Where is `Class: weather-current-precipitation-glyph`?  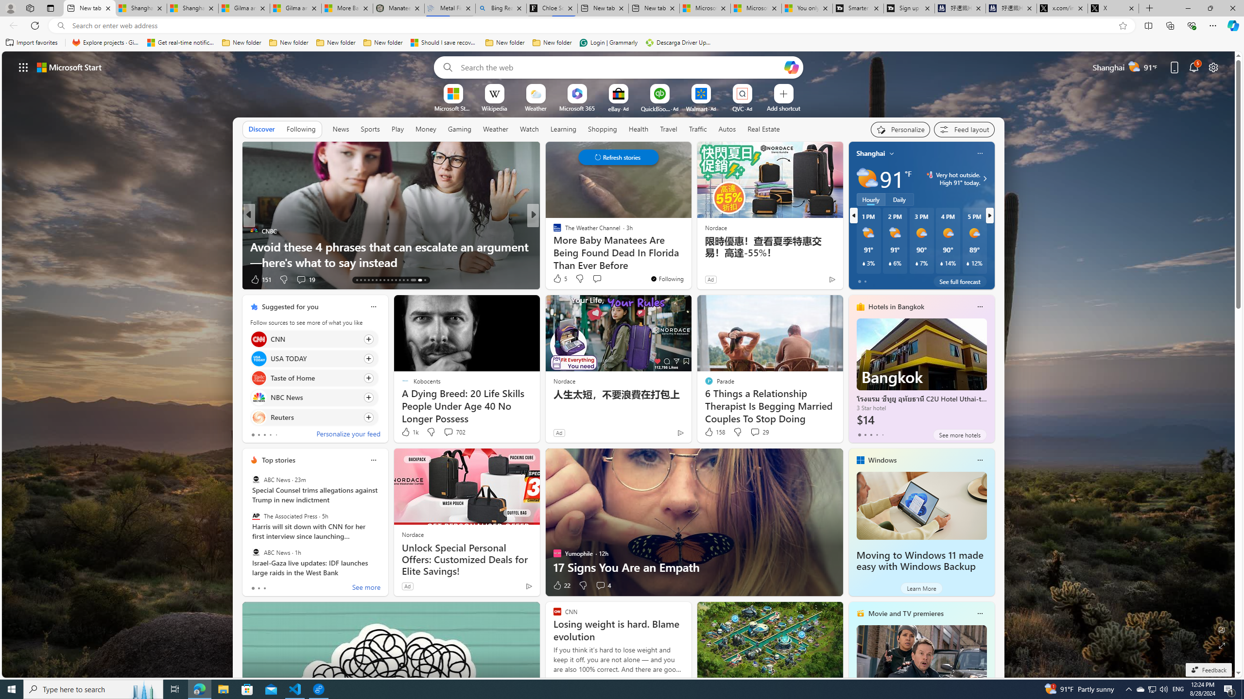
Class: weather-current-precipitation-glyph is located at coordinates (968, 263).